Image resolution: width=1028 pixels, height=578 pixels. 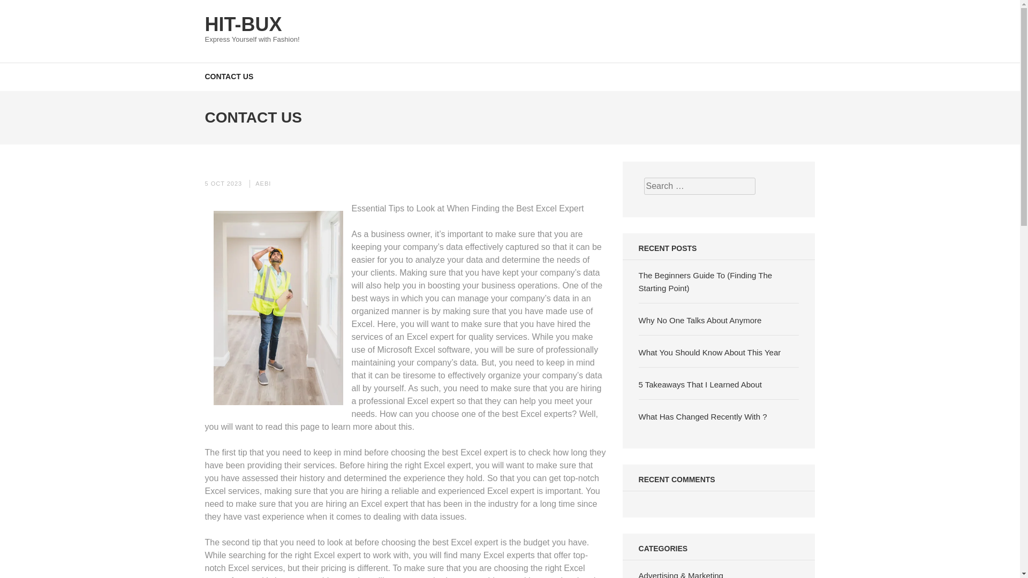 I want to click on 5 OCT 2023, so click(x=223, y=182).